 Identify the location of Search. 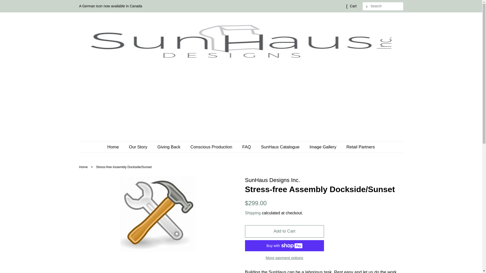
(367, 6).